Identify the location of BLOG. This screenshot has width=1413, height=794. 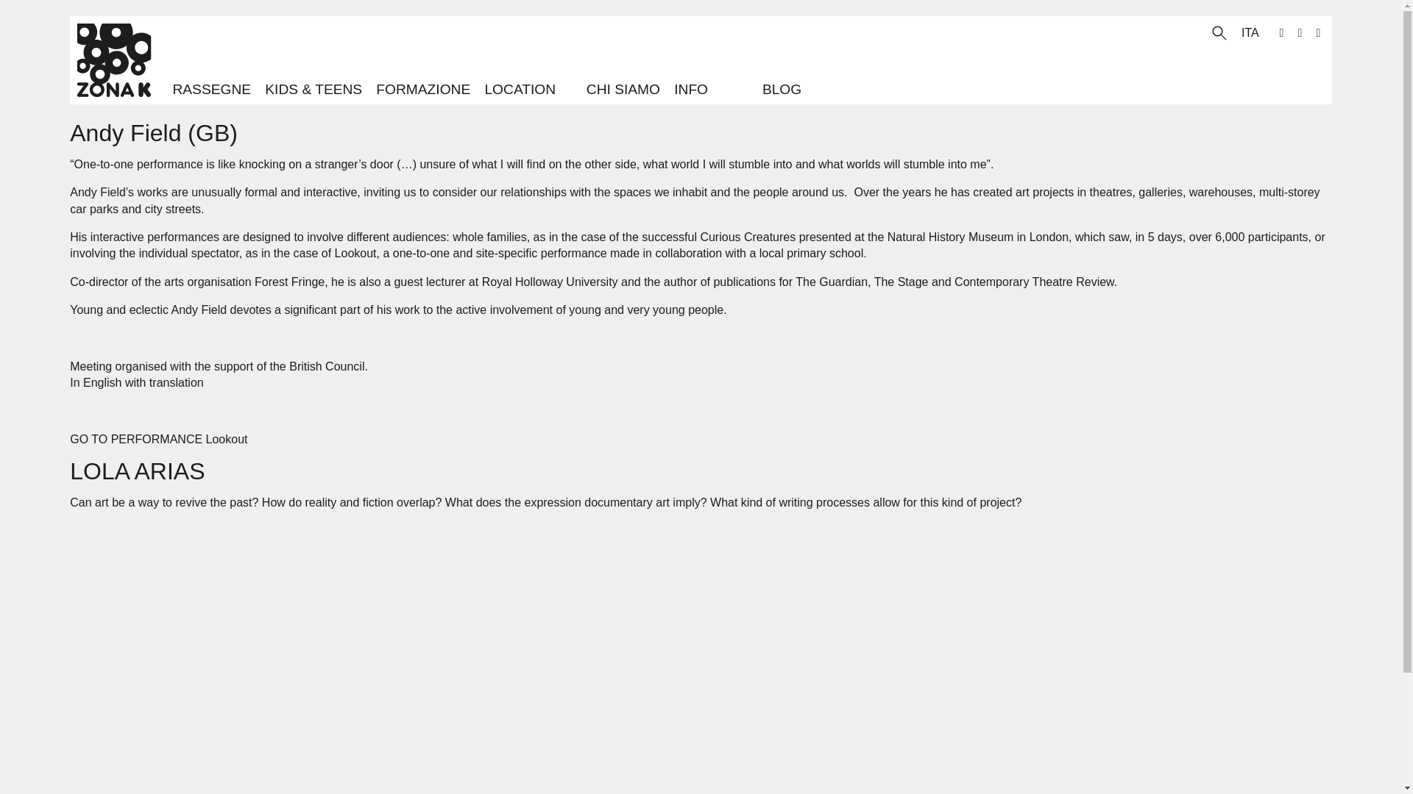
(782, 90).